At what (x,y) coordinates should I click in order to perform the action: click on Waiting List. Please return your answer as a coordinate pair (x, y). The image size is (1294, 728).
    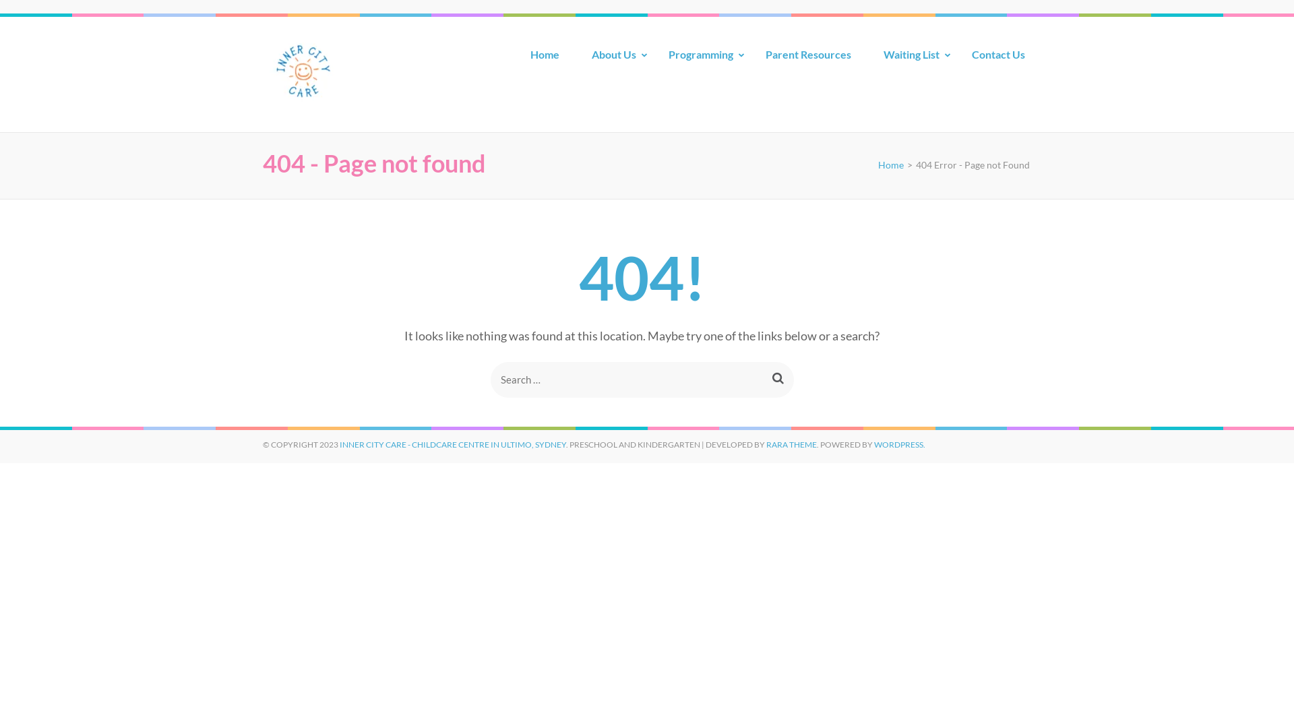
    Looking at the image, I should click on (911, 60).